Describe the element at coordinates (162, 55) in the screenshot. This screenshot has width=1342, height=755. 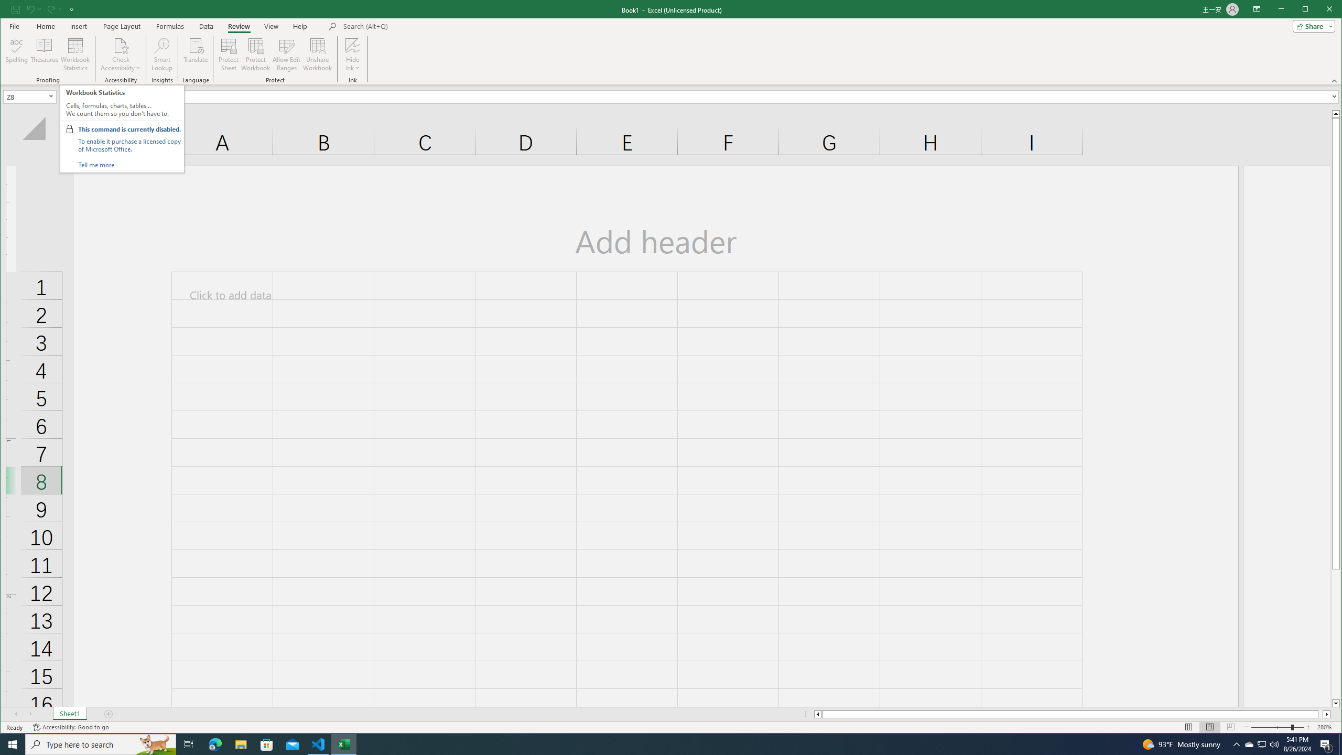
I see `Smart Lookup` at that location.